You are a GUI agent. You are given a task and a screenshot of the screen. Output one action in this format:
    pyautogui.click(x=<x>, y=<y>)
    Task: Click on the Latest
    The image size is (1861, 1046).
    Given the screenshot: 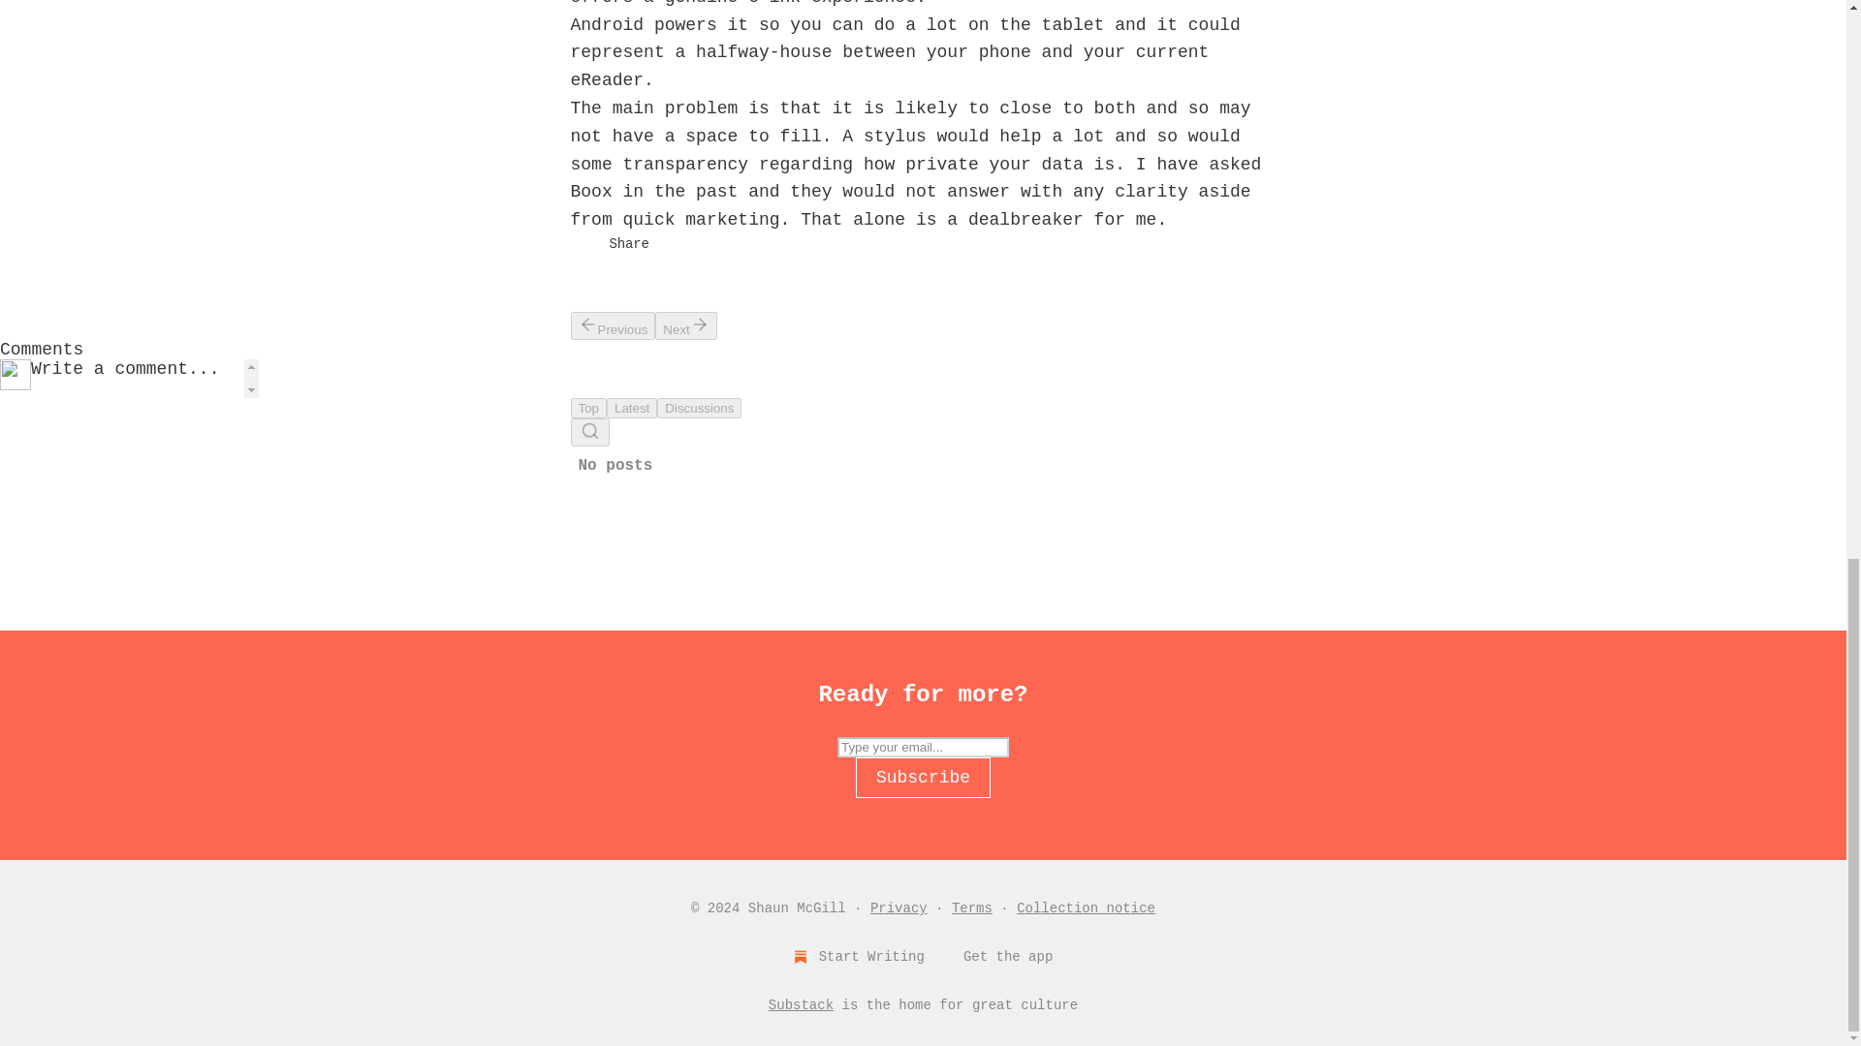 What is the action you would take?
    pyautogui.click(x=631, y=409)
    